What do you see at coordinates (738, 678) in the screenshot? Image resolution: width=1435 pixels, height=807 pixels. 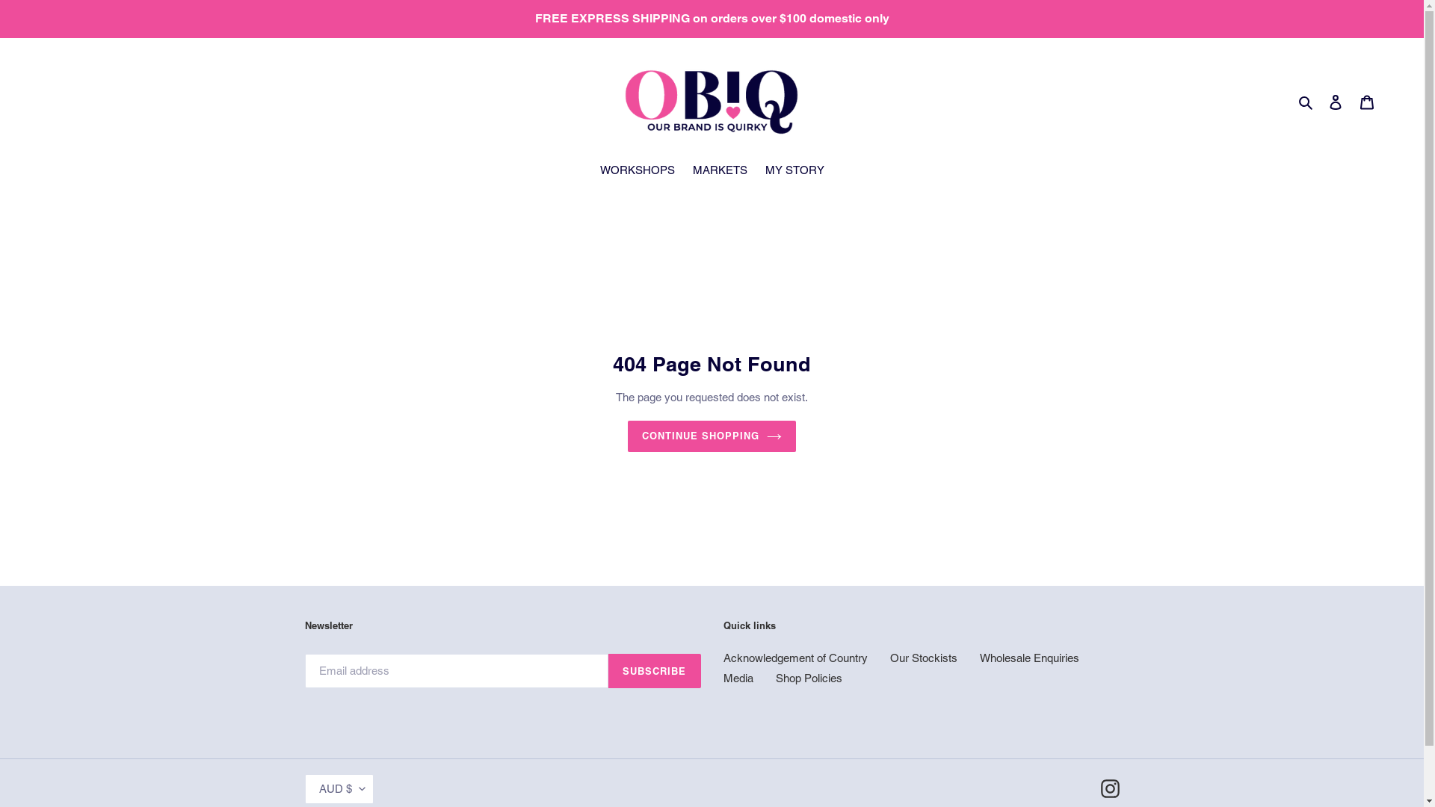 I see `Media` at bounding box center [738, 678].